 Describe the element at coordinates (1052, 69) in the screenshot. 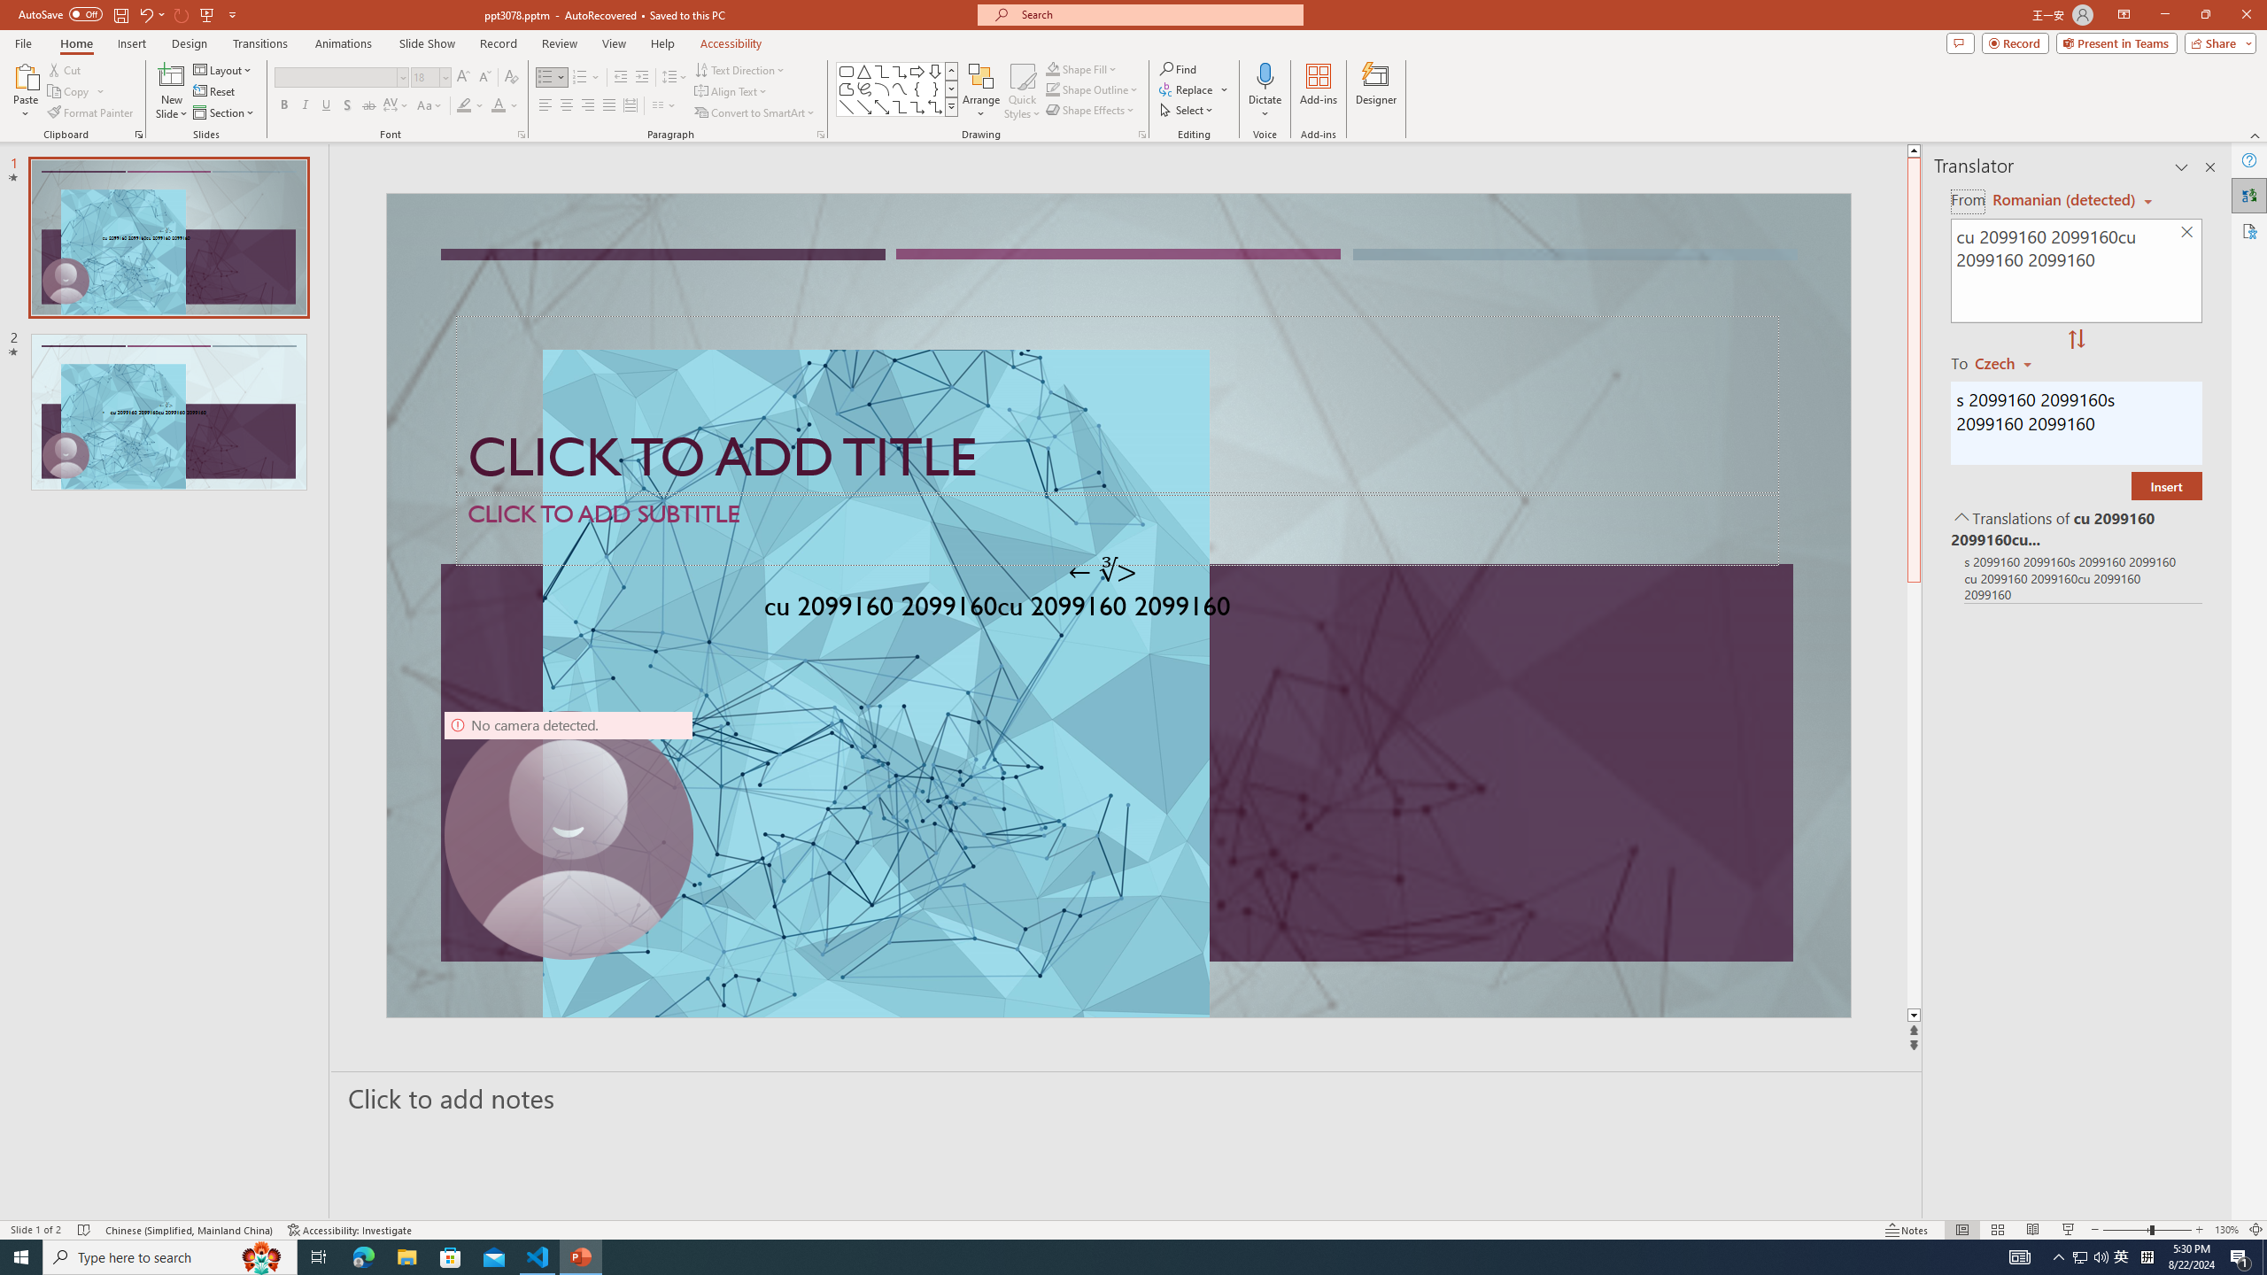

I see `Shape Fill Dark Green, Accent 2` at that location.